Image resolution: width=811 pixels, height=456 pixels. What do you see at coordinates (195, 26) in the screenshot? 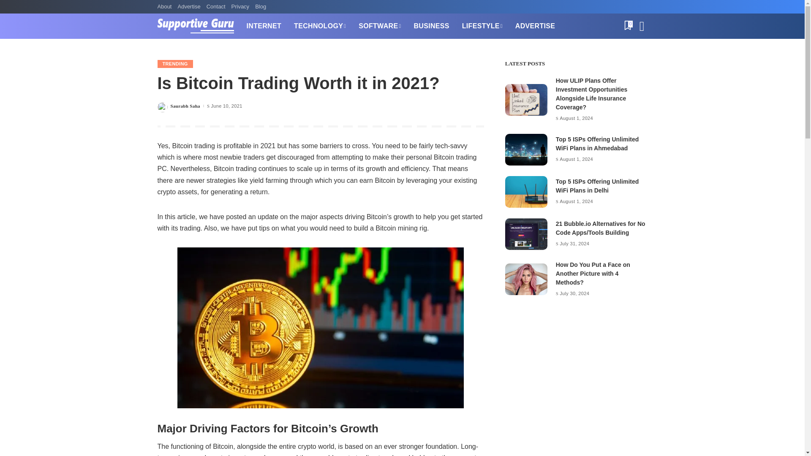
I see `Supportive Guru` at bounding box center [195, 26].